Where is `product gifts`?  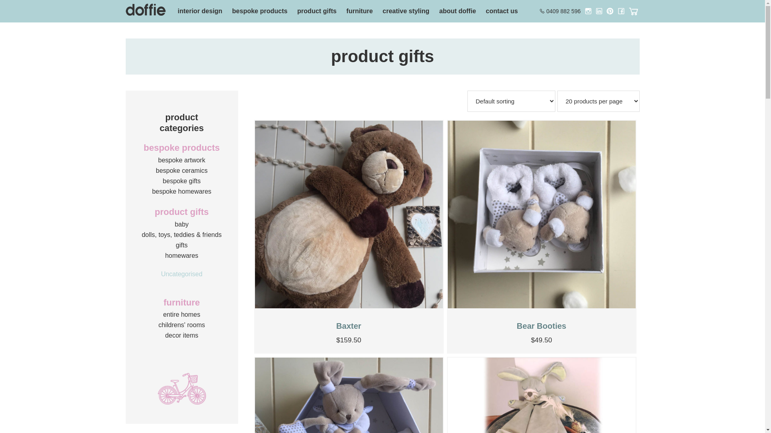
product gifts is located at coordinates (182, 212).